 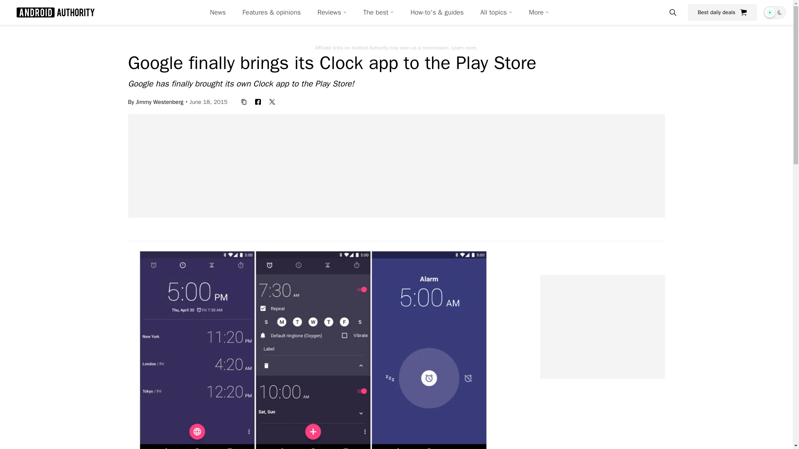 What do you see at coordinates (722, 12) in the screenshot?
I see `Best daily deals` at bounding box center [722, 12].